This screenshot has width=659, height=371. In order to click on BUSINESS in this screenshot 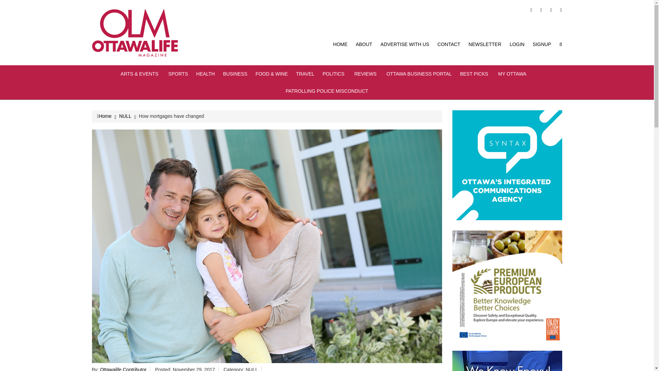, I will do `click(235, 74)`.